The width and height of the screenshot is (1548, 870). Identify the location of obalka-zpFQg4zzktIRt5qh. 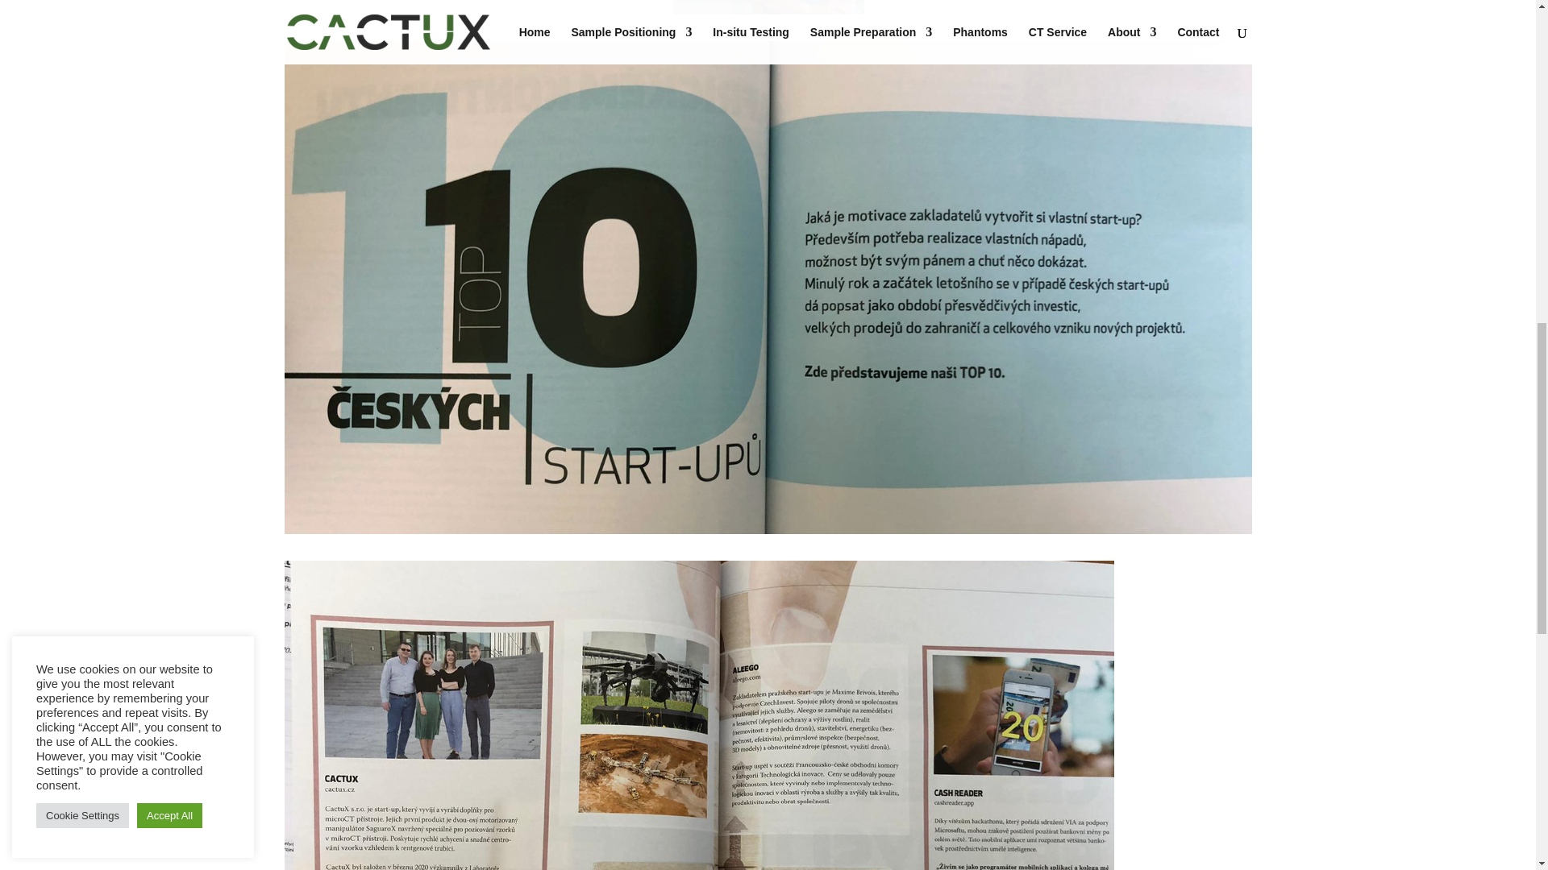
(768, 7).